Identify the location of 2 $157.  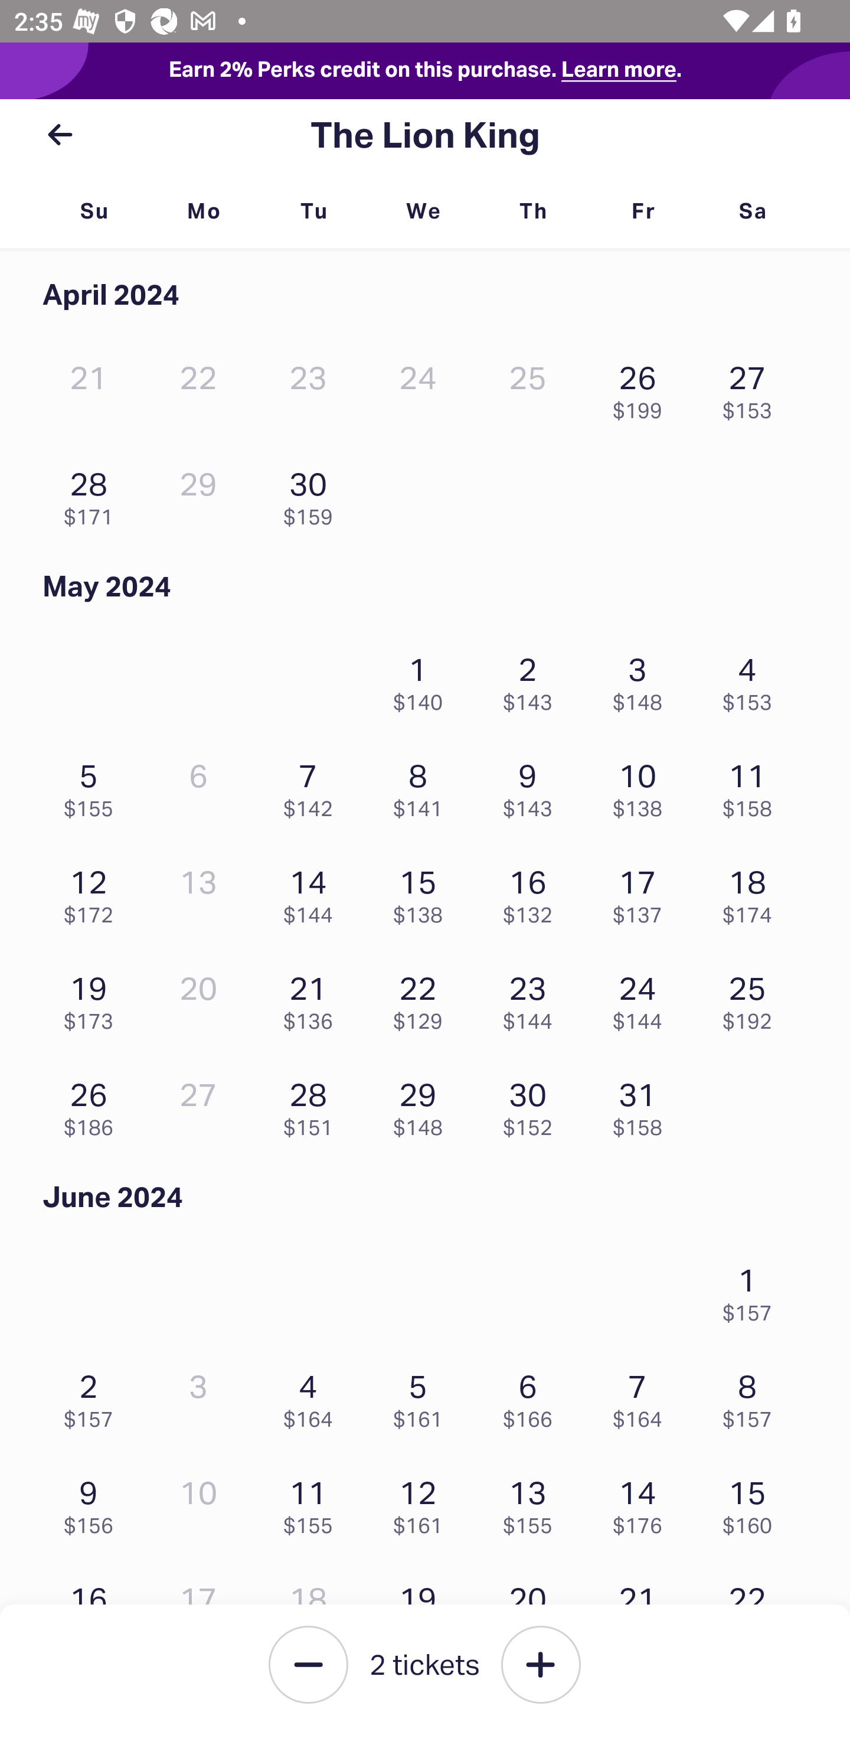
(94, 1395).